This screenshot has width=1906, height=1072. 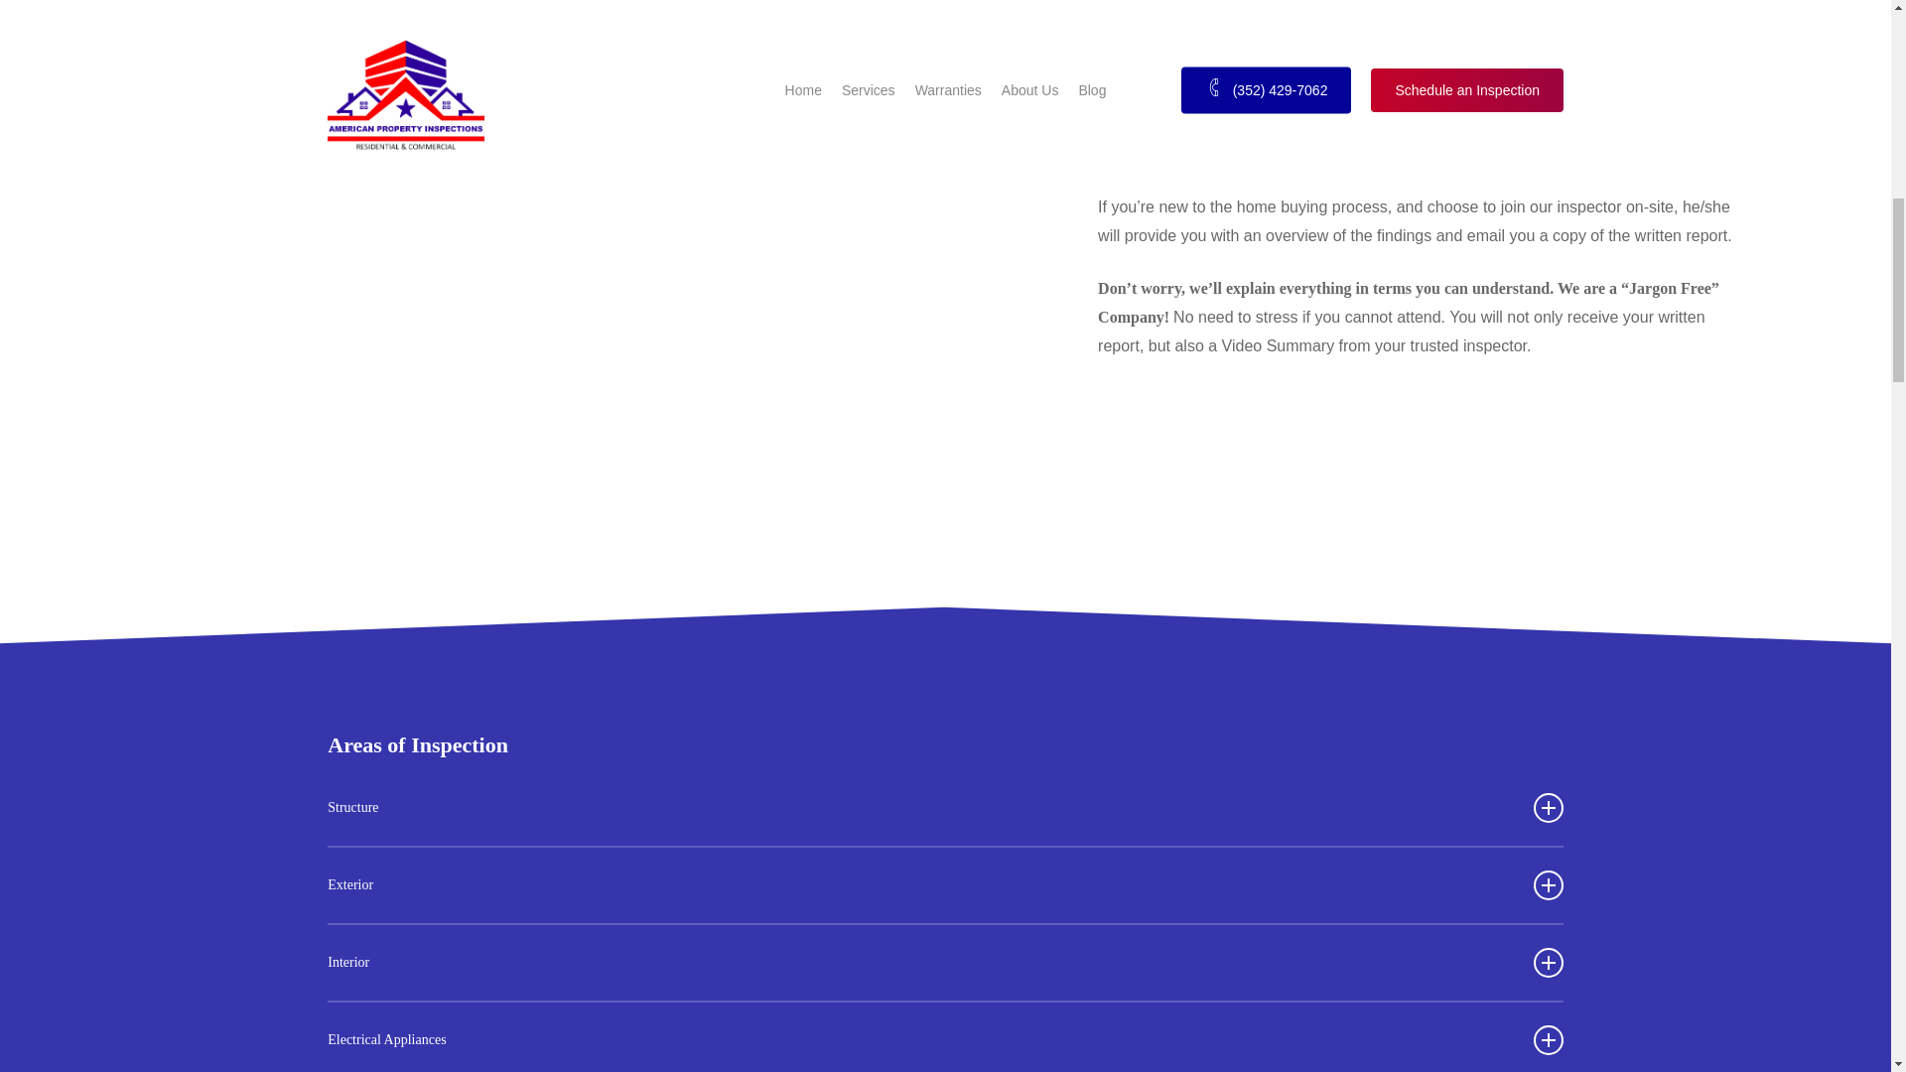 I want to click on Electrical Appliances, so click(x=945, y=1036).